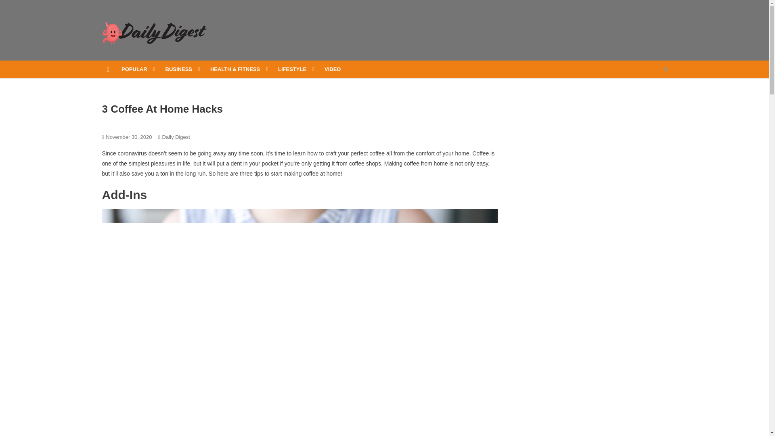 This screenshot has width=775, height=436. I want to click on LIFESTYLE, so click(295, 69).